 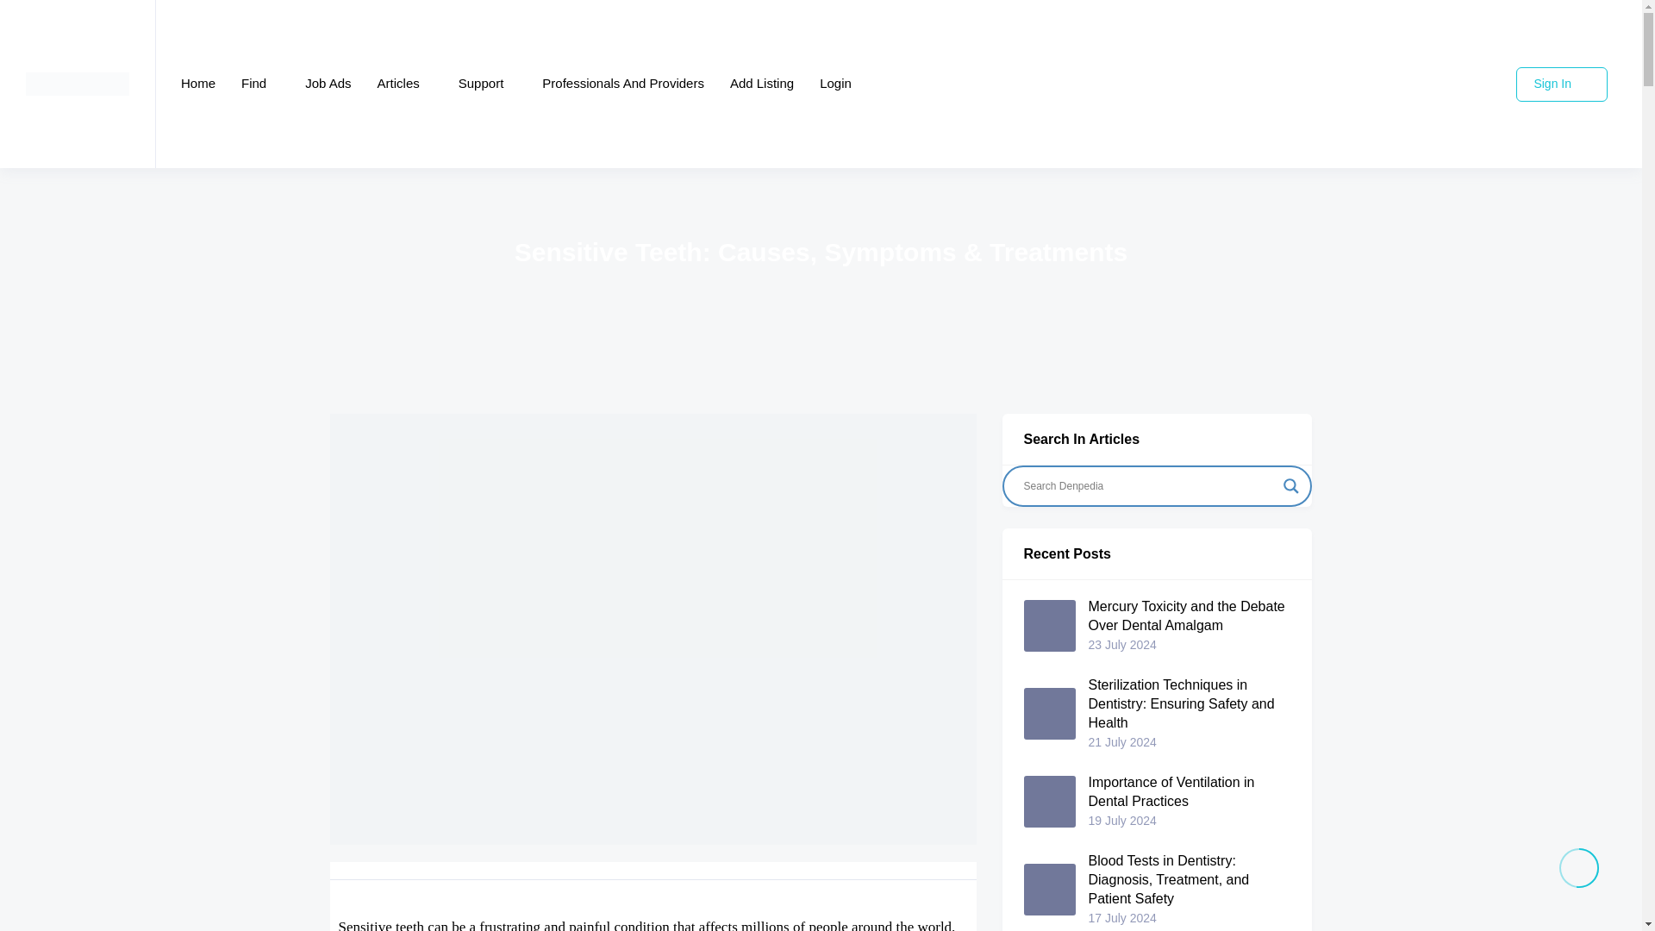 What do you see at coordinates (835, 84) in the screenshot?
I see `Login` at bounding box center [835, 84].